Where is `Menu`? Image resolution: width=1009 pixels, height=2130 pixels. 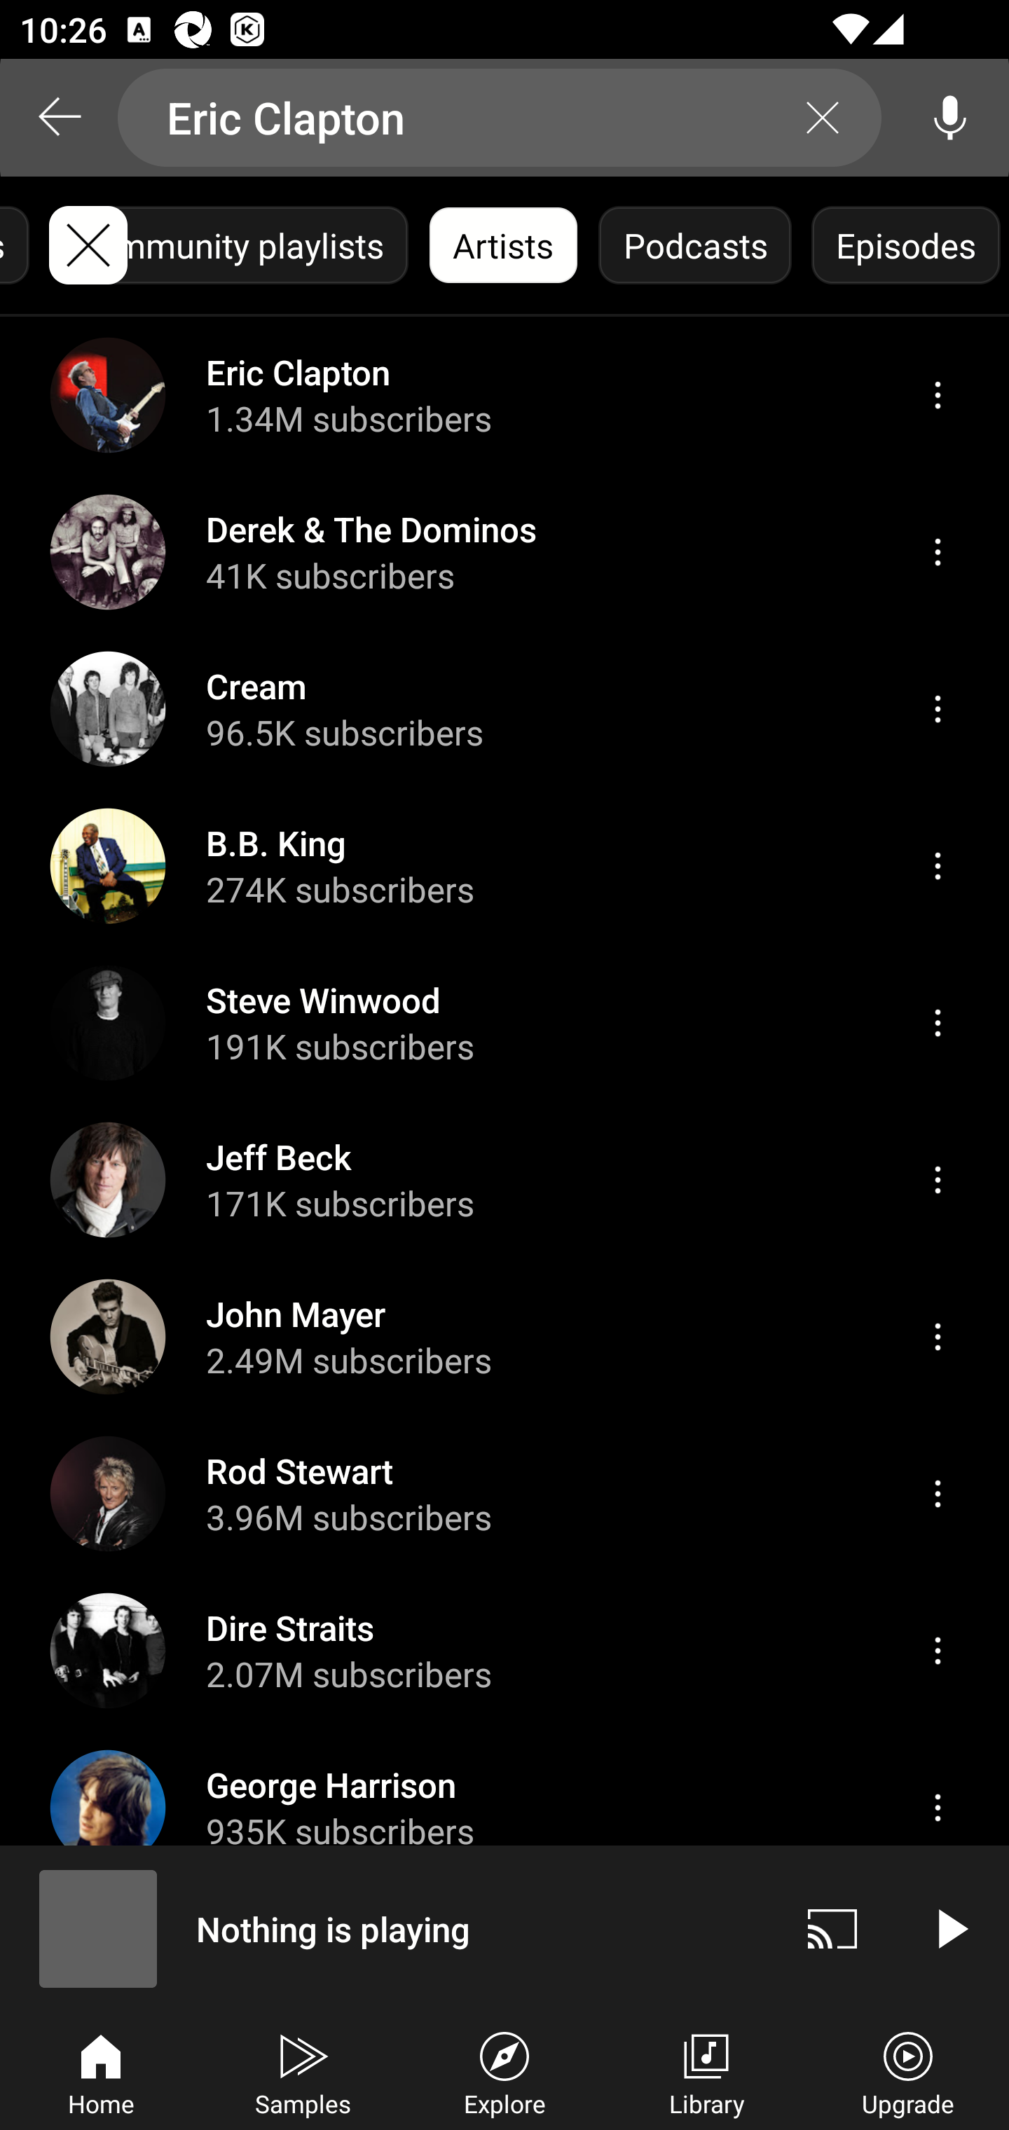 Menu is located at coordinates (938, 1492).